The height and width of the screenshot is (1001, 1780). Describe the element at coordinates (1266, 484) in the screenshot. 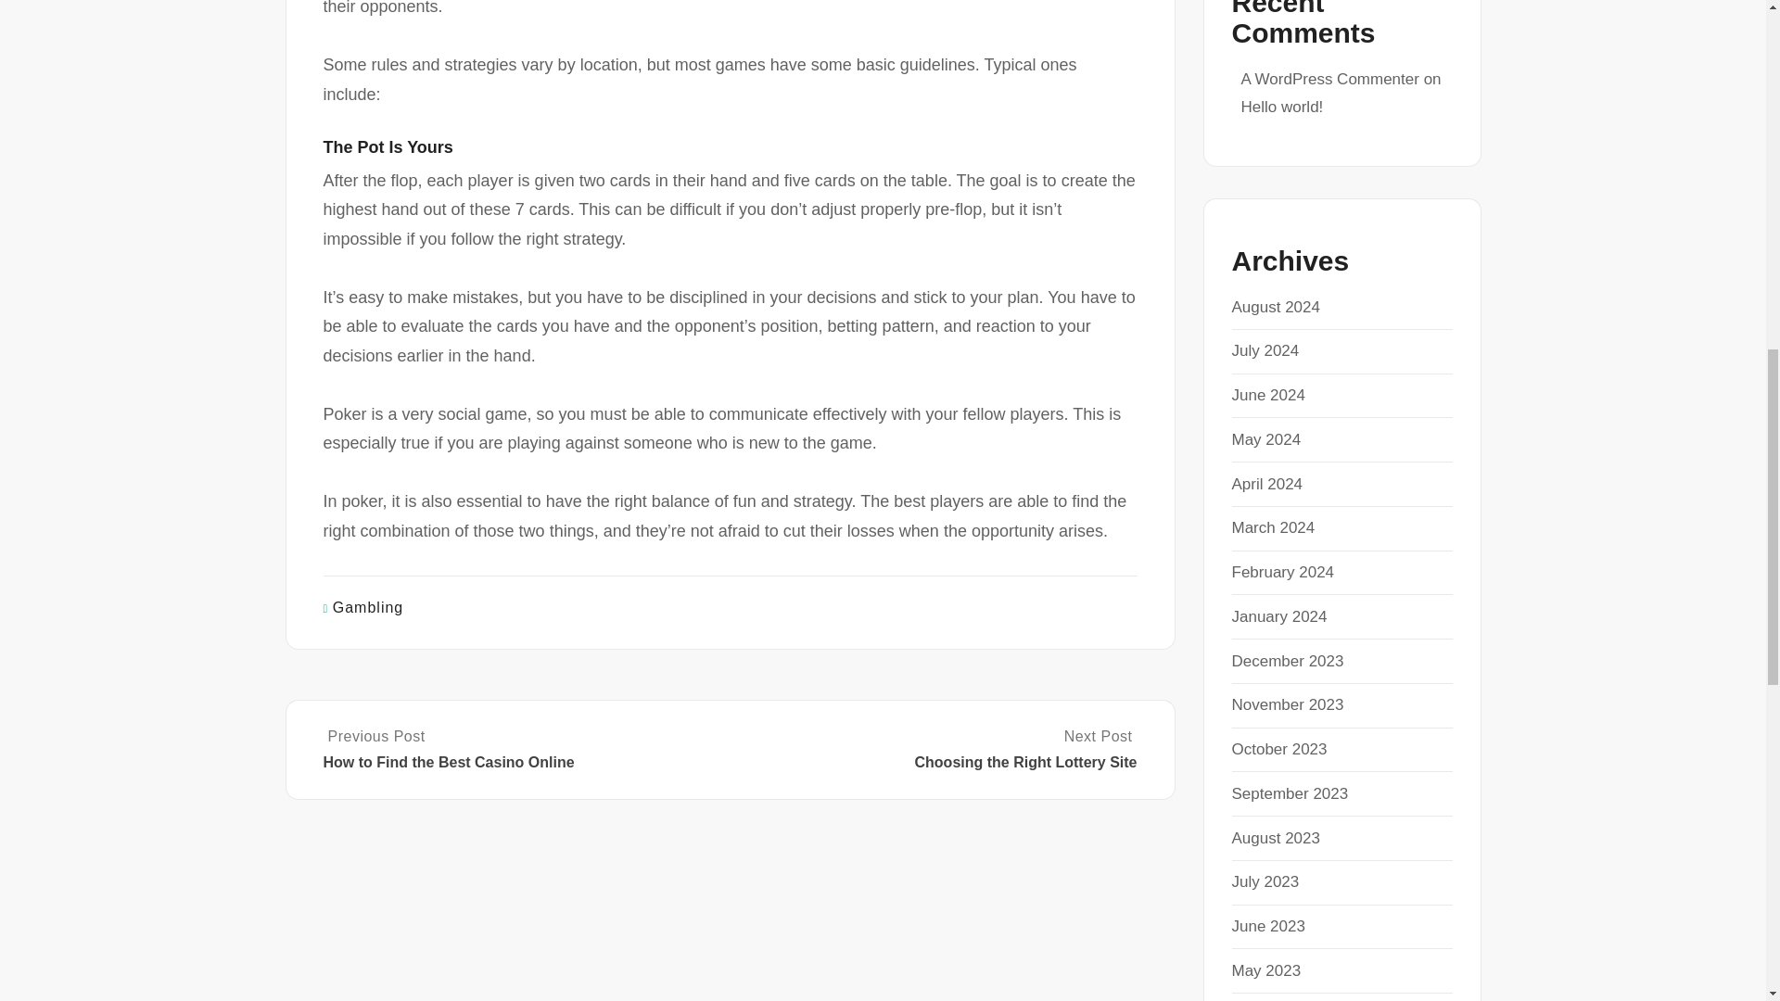

I see `April 2024` at that location.